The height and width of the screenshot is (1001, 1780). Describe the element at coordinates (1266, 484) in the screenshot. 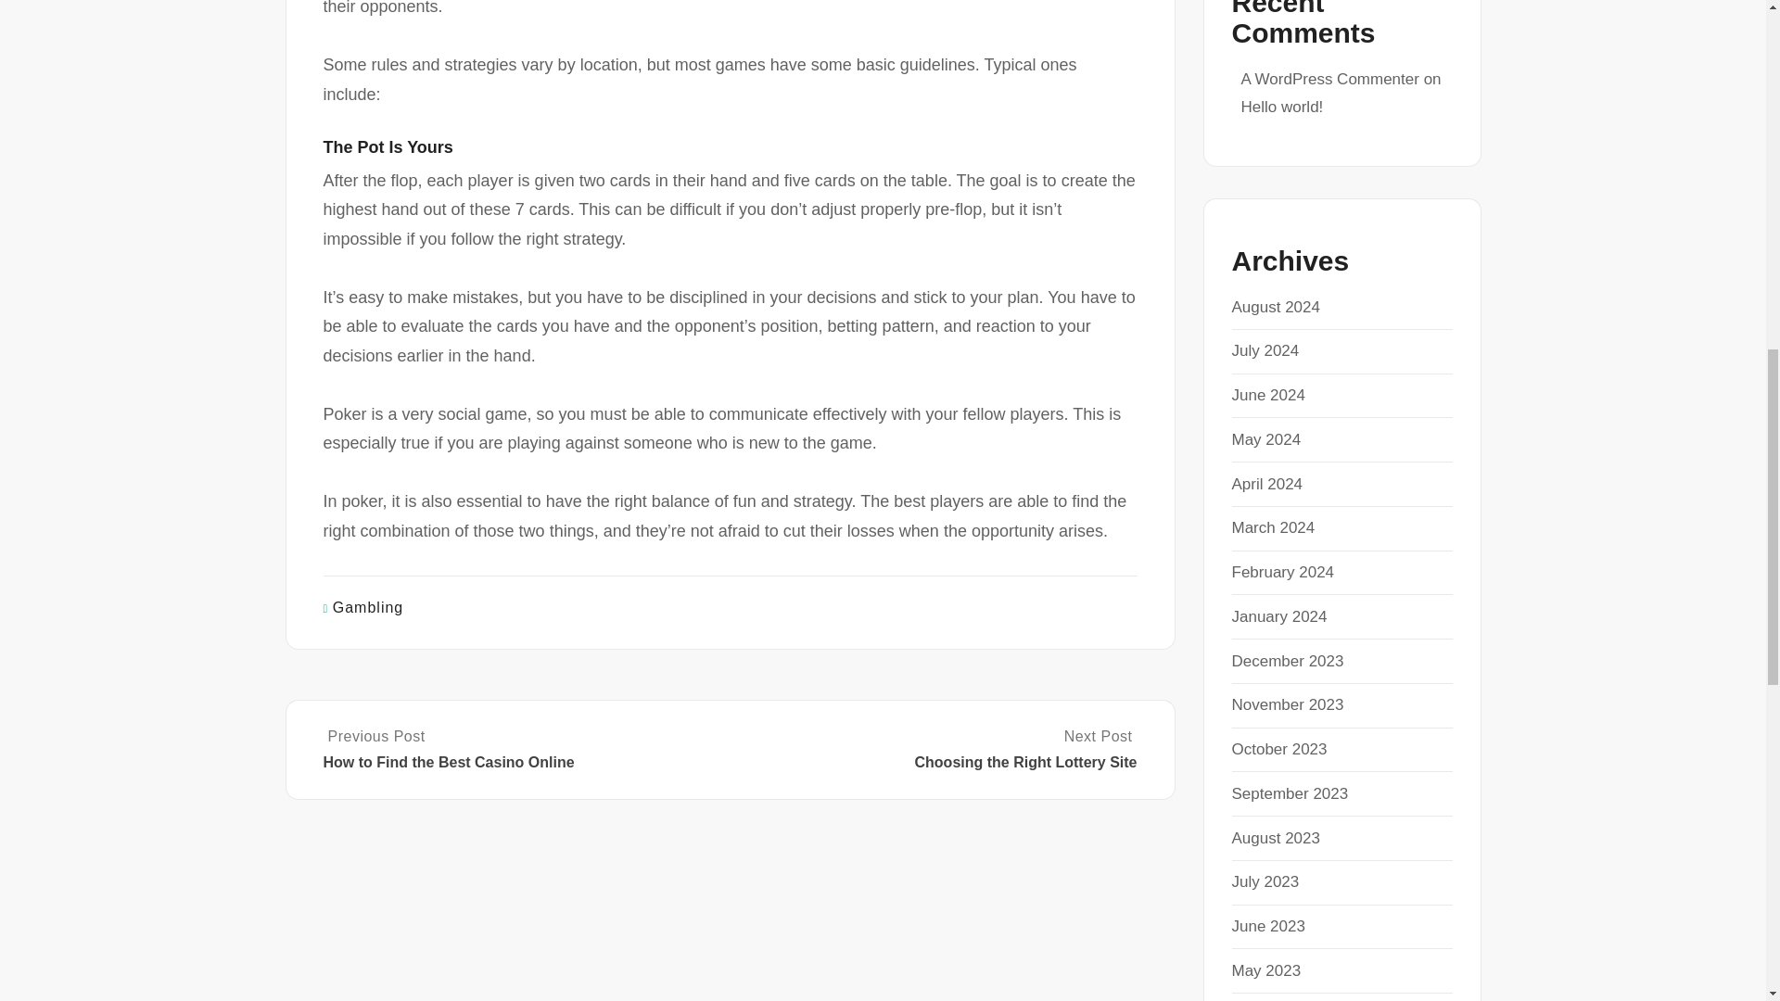

I see `April 2024` at that location.